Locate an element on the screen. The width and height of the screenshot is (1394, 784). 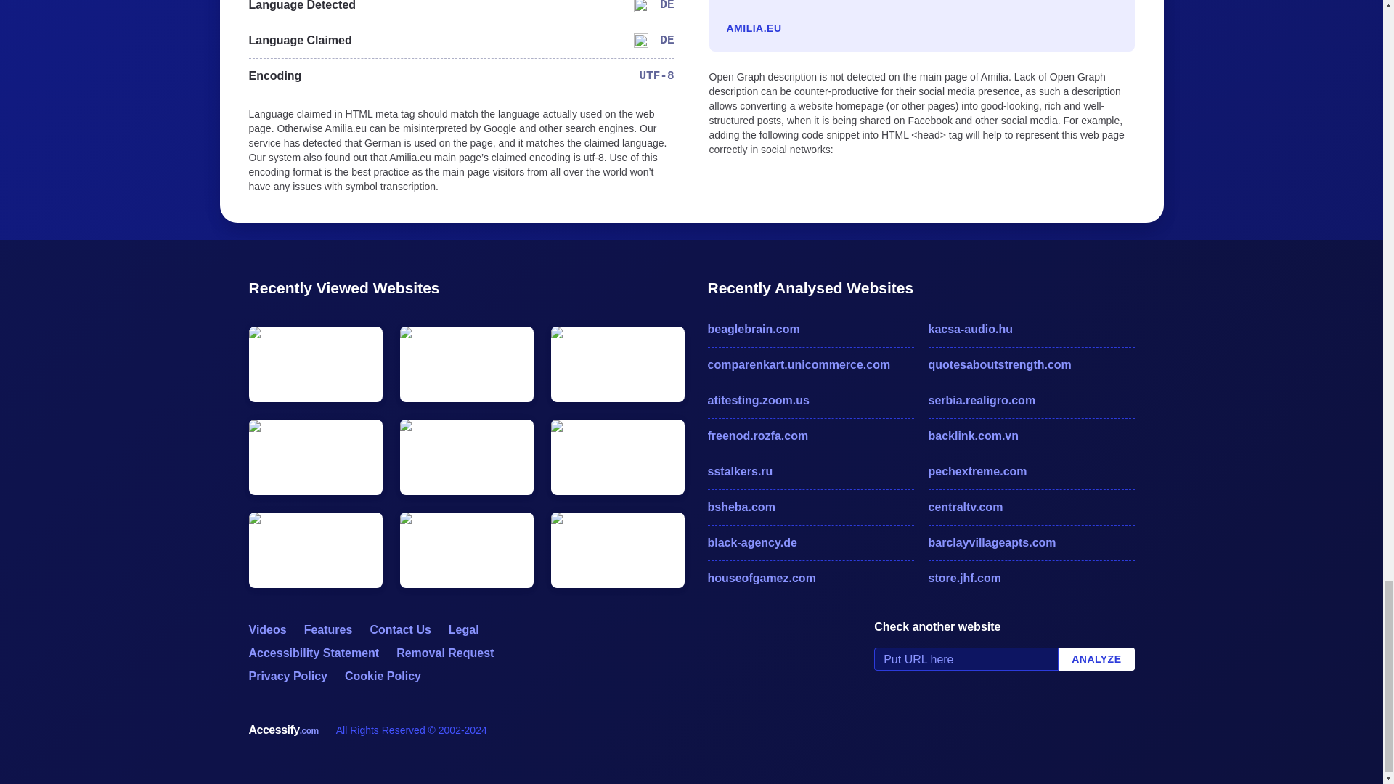
Screencasts: video tutorials and guides is located at coordinates (266, 629).